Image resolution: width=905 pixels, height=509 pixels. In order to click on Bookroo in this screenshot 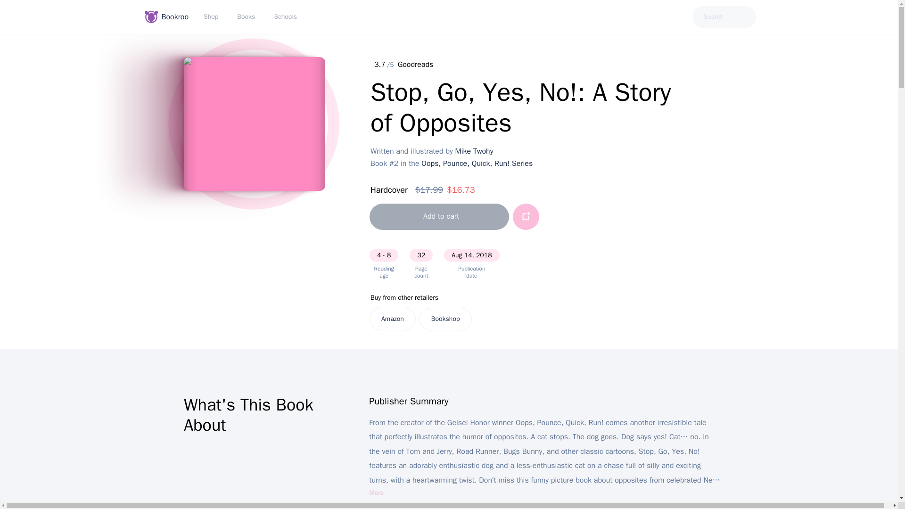, I will do `click(168, 16)`.